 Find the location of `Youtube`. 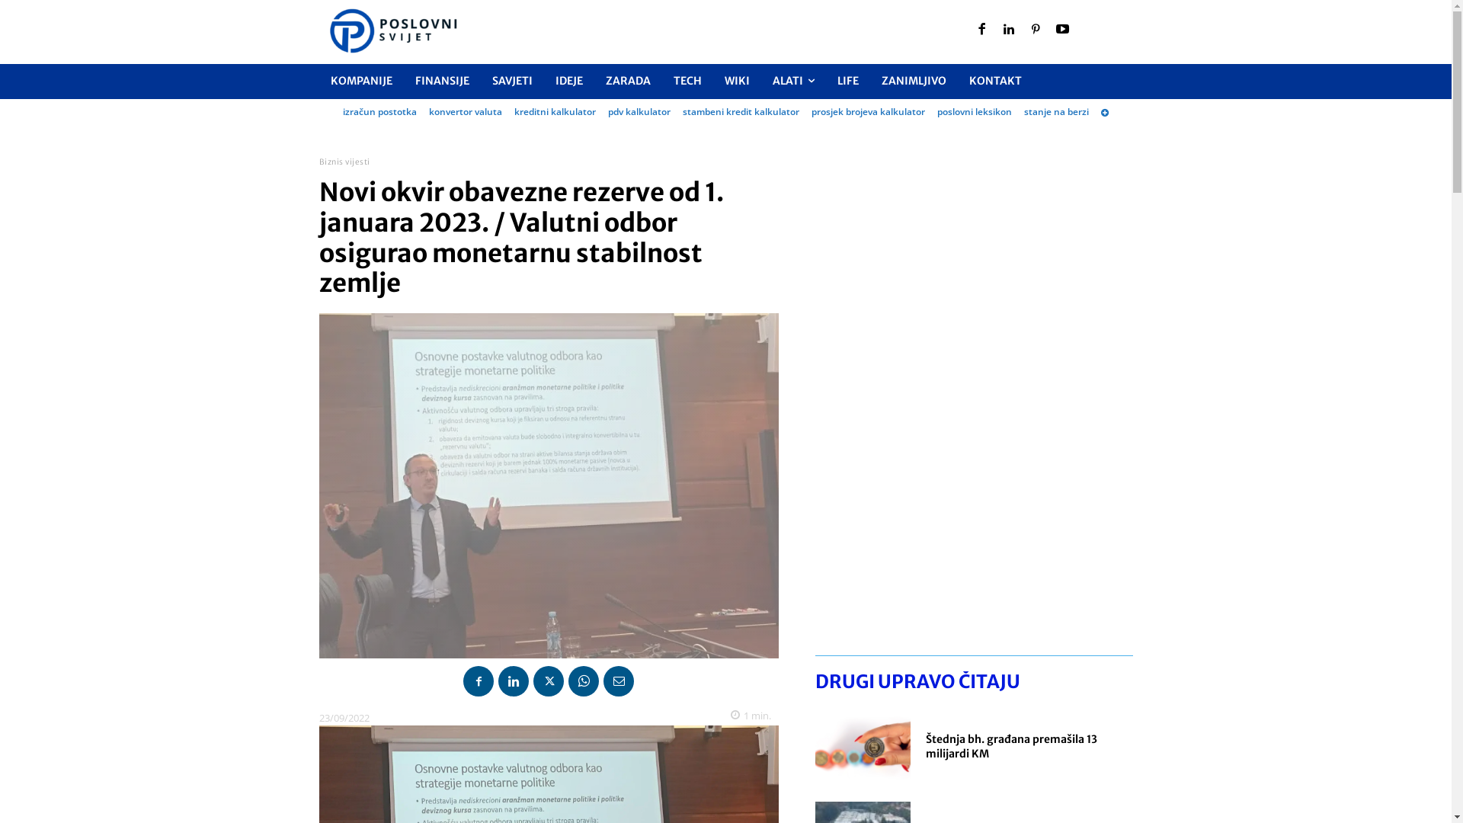

Youtube is located at coordinates (1063, 30).